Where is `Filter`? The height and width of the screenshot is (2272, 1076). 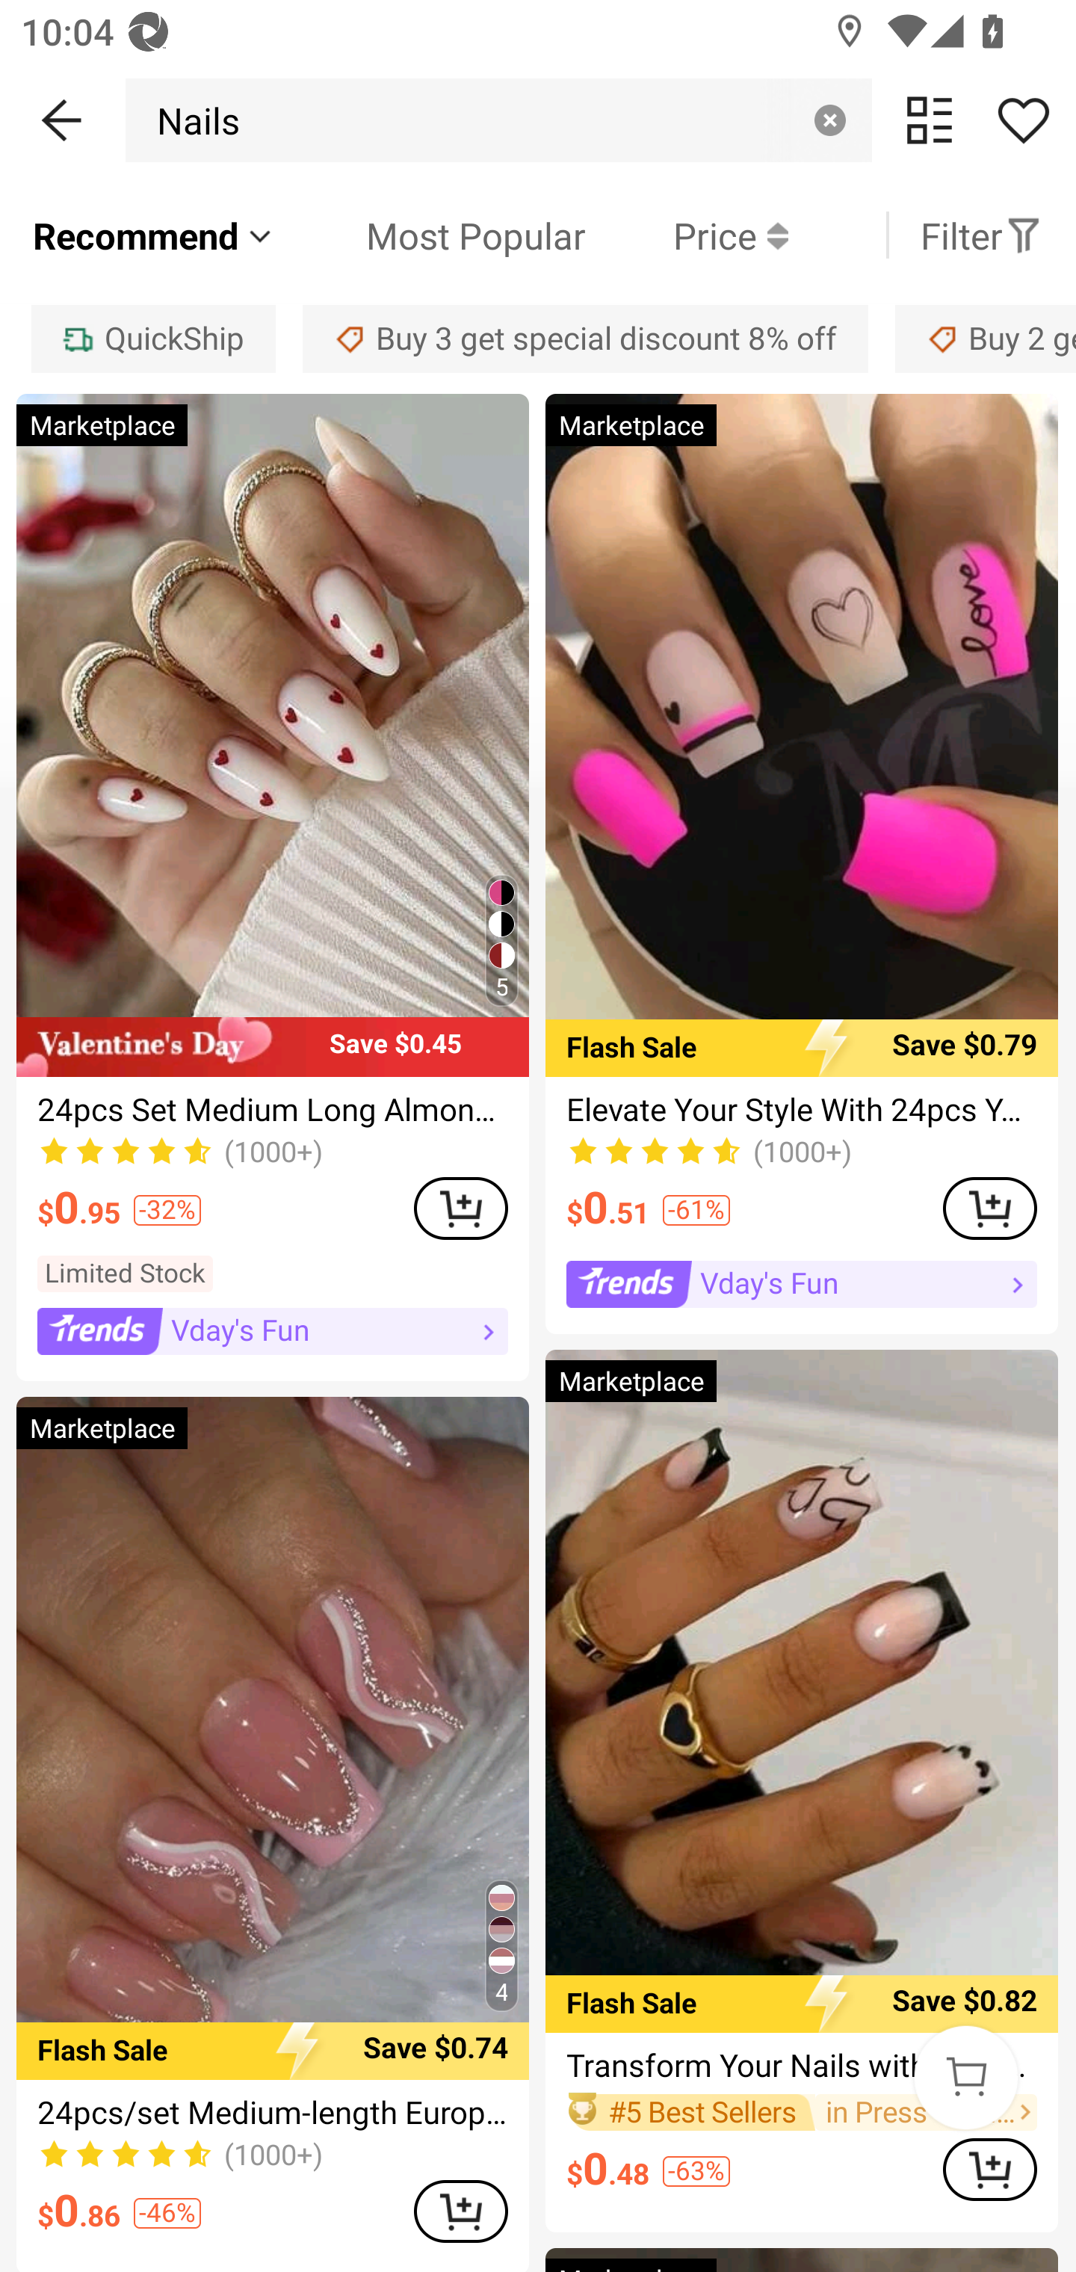 Filter is located at coordinates (981, 235).